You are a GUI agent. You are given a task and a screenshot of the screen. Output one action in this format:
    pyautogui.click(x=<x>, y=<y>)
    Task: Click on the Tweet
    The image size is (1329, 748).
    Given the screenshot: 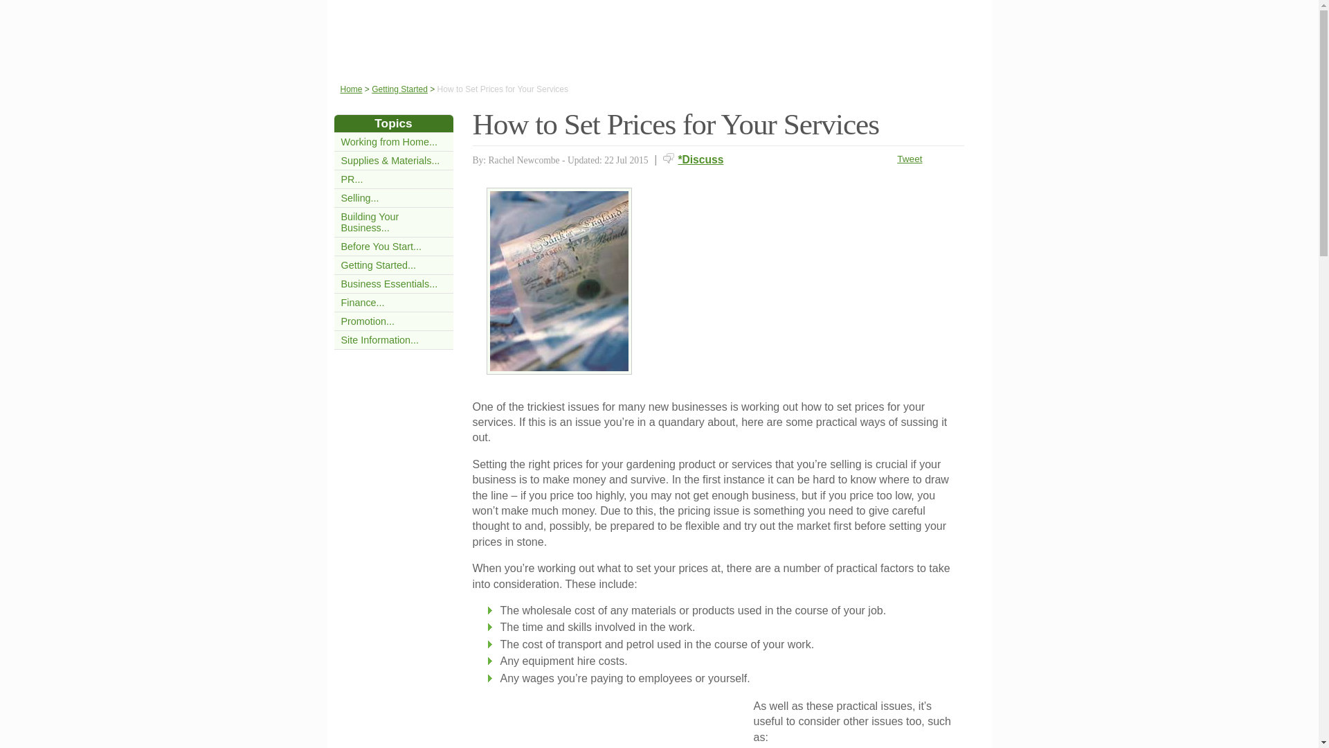 What is the action you would take?
    pyautogui.click(x=910, y=159)
    